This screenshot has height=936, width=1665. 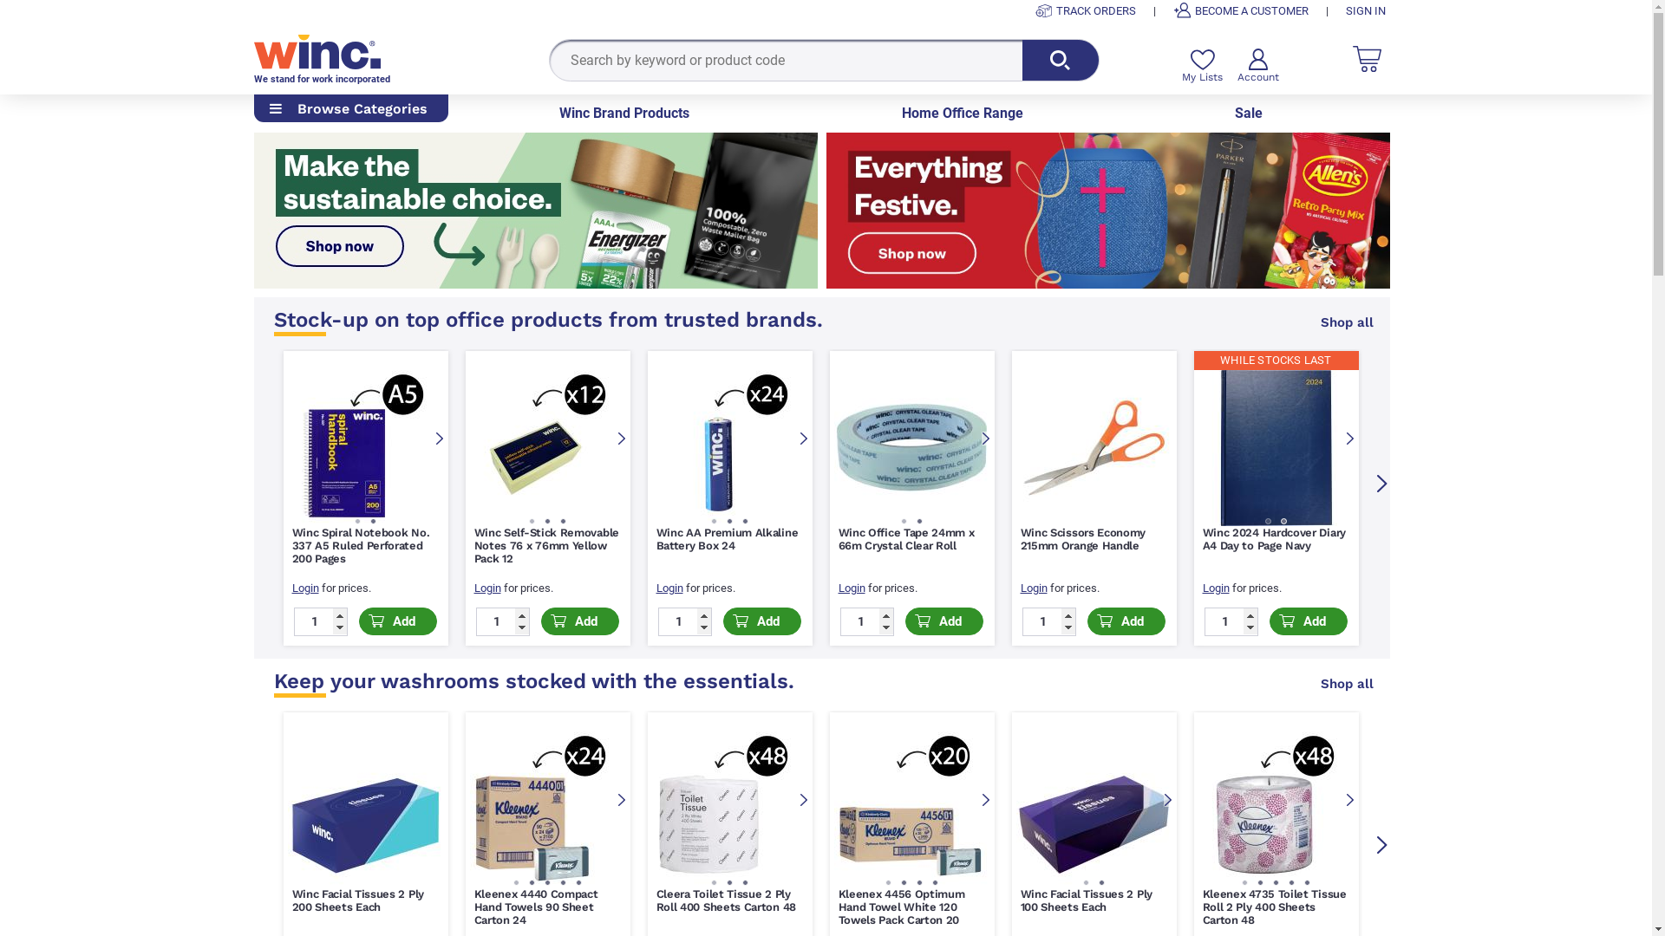 What do you see at coordinates (852, 588) in the screenshot?
I see `Login` at bounding box center [852, 588].